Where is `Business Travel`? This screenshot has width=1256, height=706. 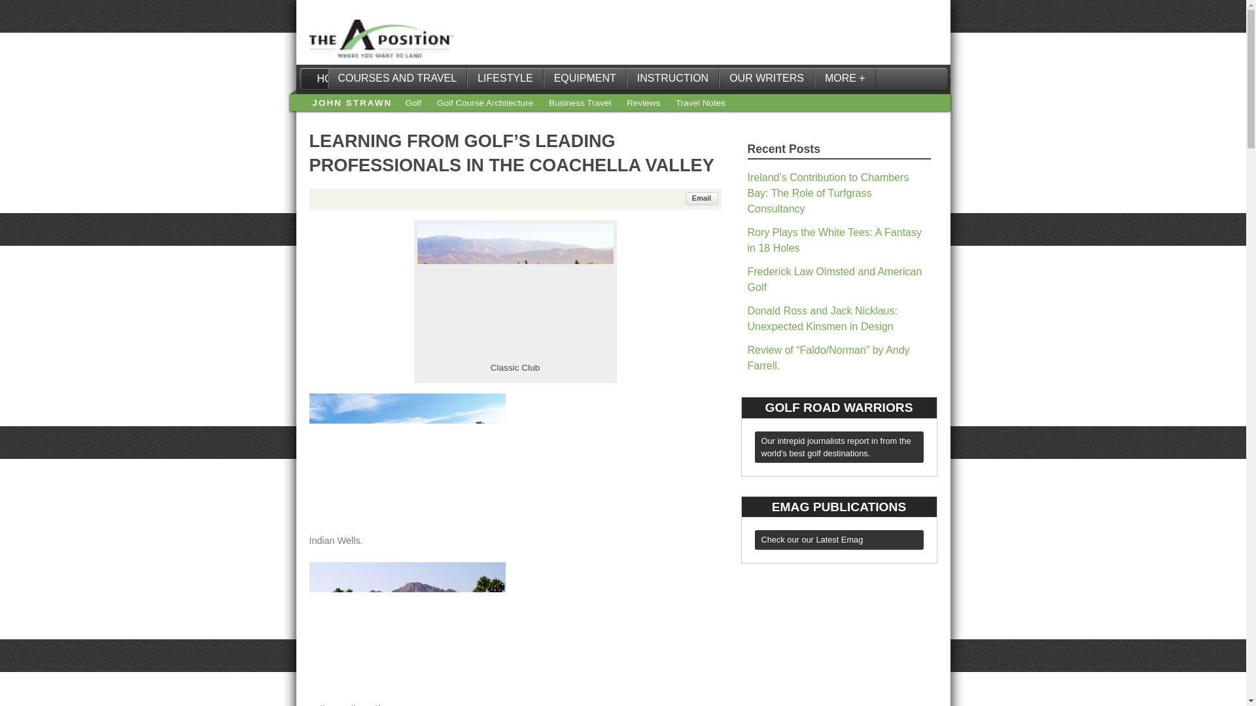
Business Travel is located at coordinates (580, 103).